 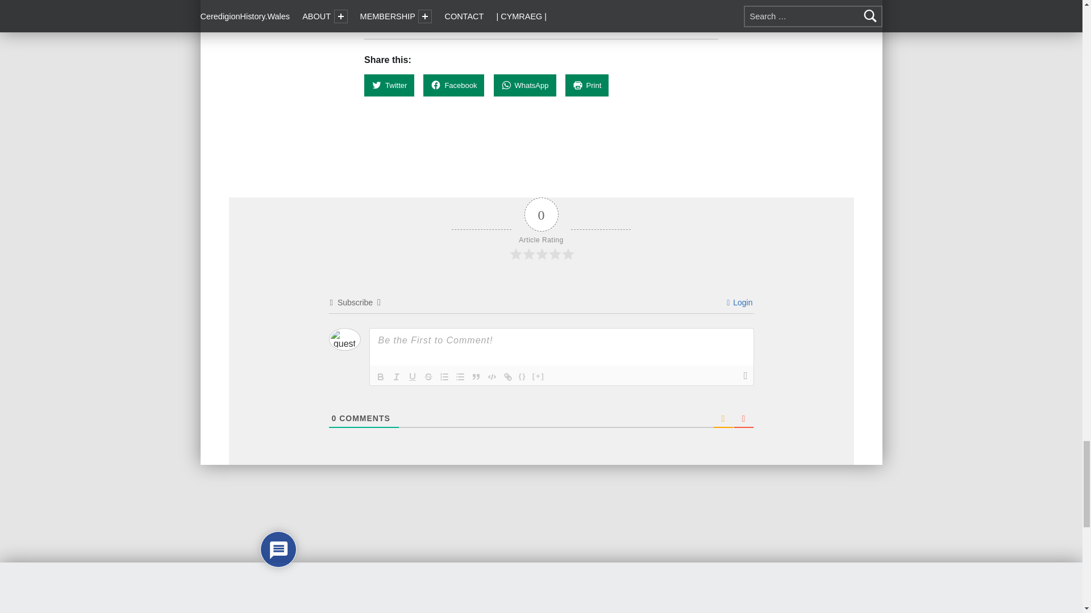 What do you see at coordinates (586, 85) in the screenshot?
I see `Click to print` at bounding box center [586, 85].